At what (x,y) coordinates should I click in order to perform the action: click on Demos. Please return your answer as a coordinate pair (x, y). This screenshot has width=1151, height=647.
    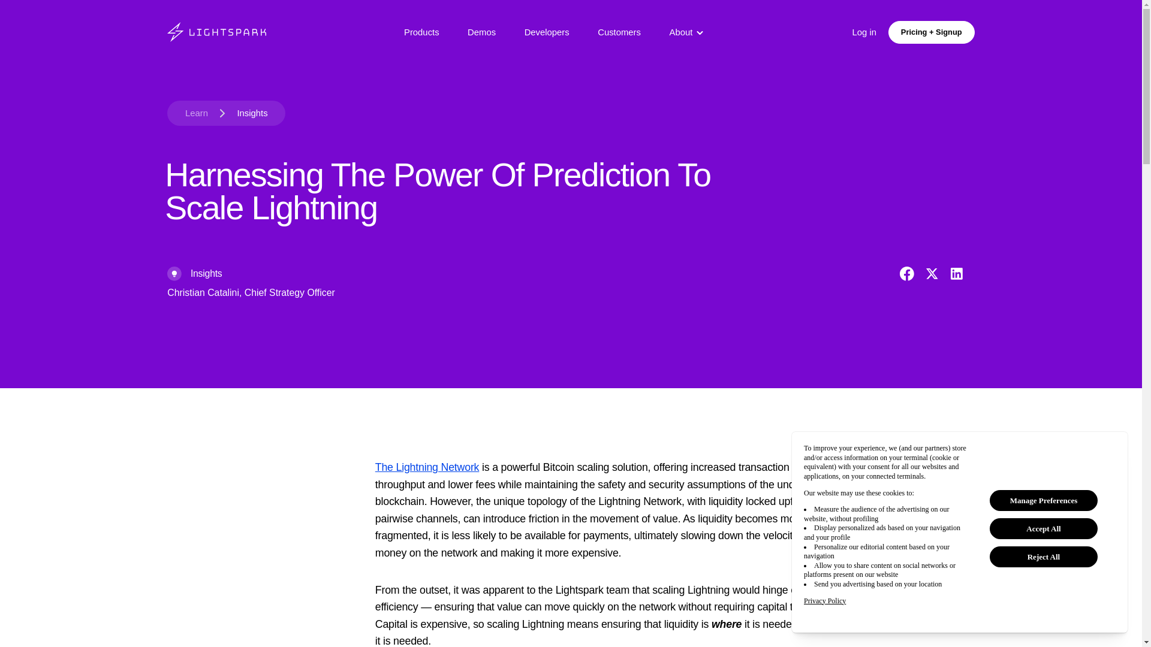
    Looking at the image, I should click on (481, 32).